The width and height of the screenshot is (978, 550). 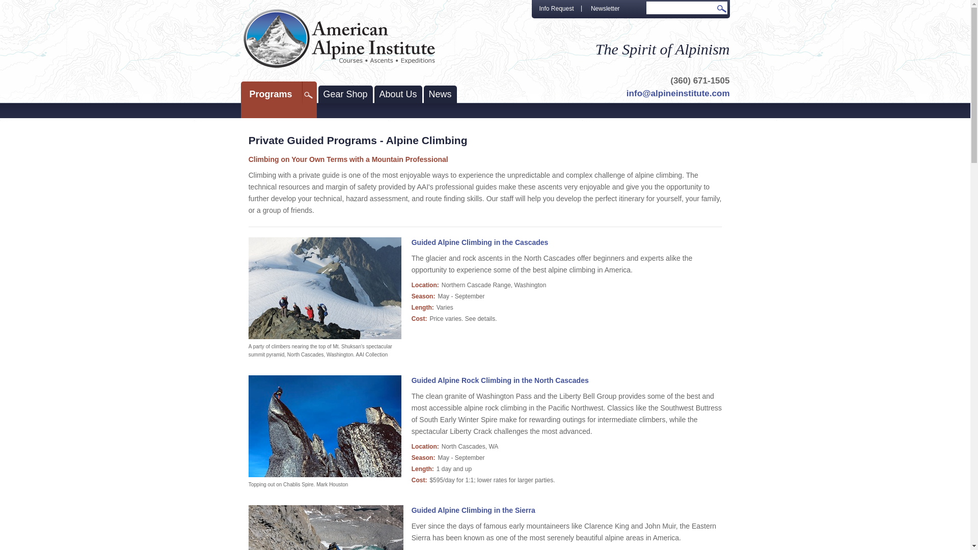 I want to click on Newsletter, so click(x=605, y=10).